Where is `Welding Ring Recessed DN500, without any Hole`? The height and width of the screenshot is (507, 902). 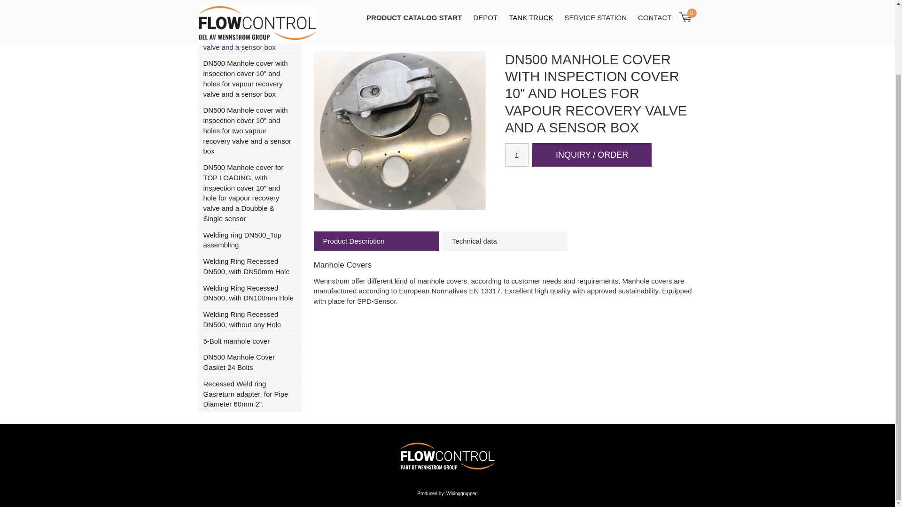
Welding Ring Recessed DN500, without any Hole is located at coordinates (250, 320).